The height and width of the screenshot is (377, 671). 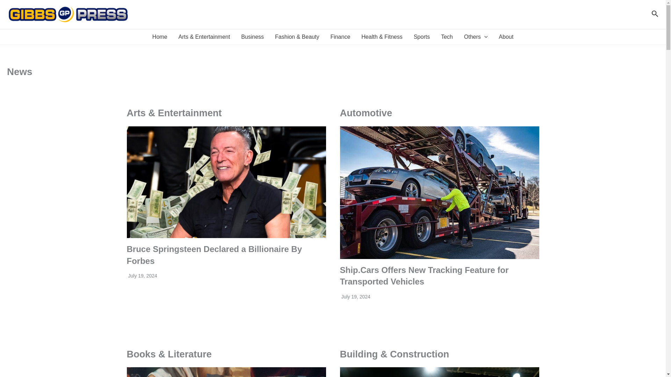 I want to click on Tech, so click(x=447, y=37).